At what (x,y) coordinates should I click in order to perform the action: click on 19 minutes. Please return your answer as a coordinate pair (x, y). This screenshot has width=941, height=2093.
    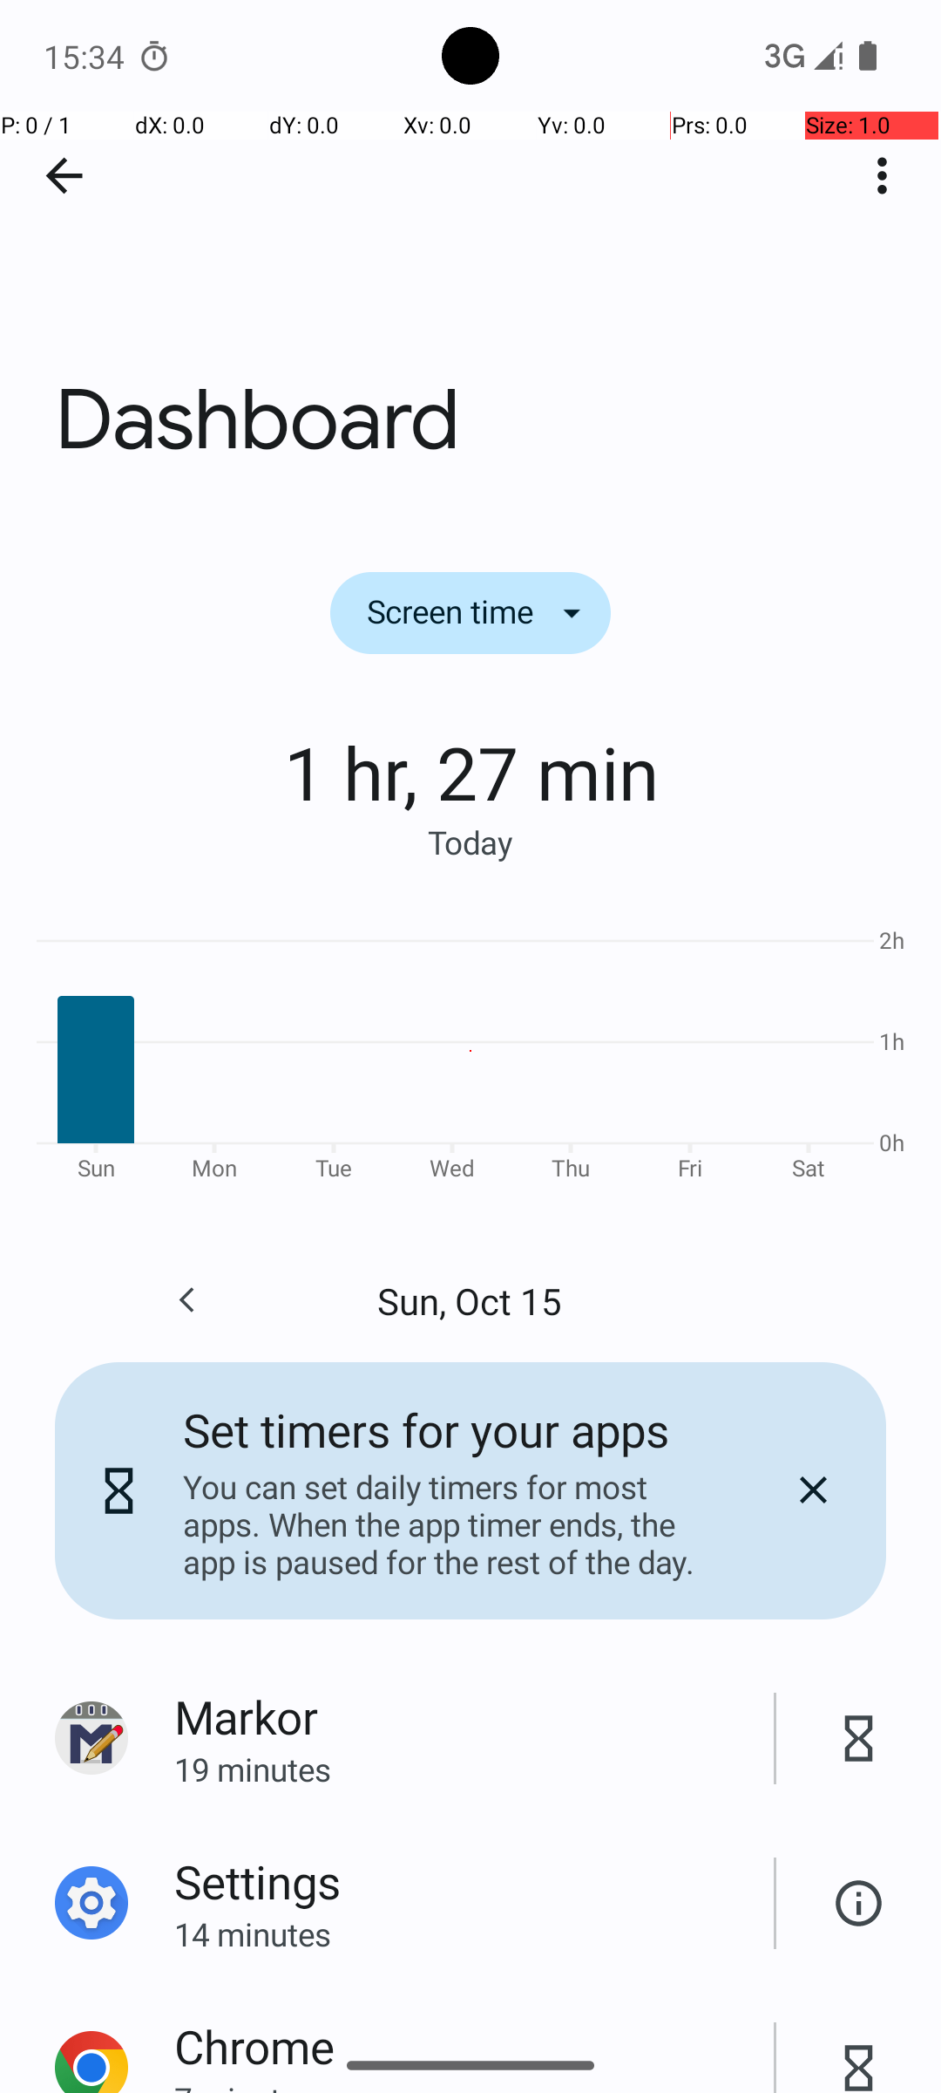
    Looking at the image, I should click on (474, 1769).